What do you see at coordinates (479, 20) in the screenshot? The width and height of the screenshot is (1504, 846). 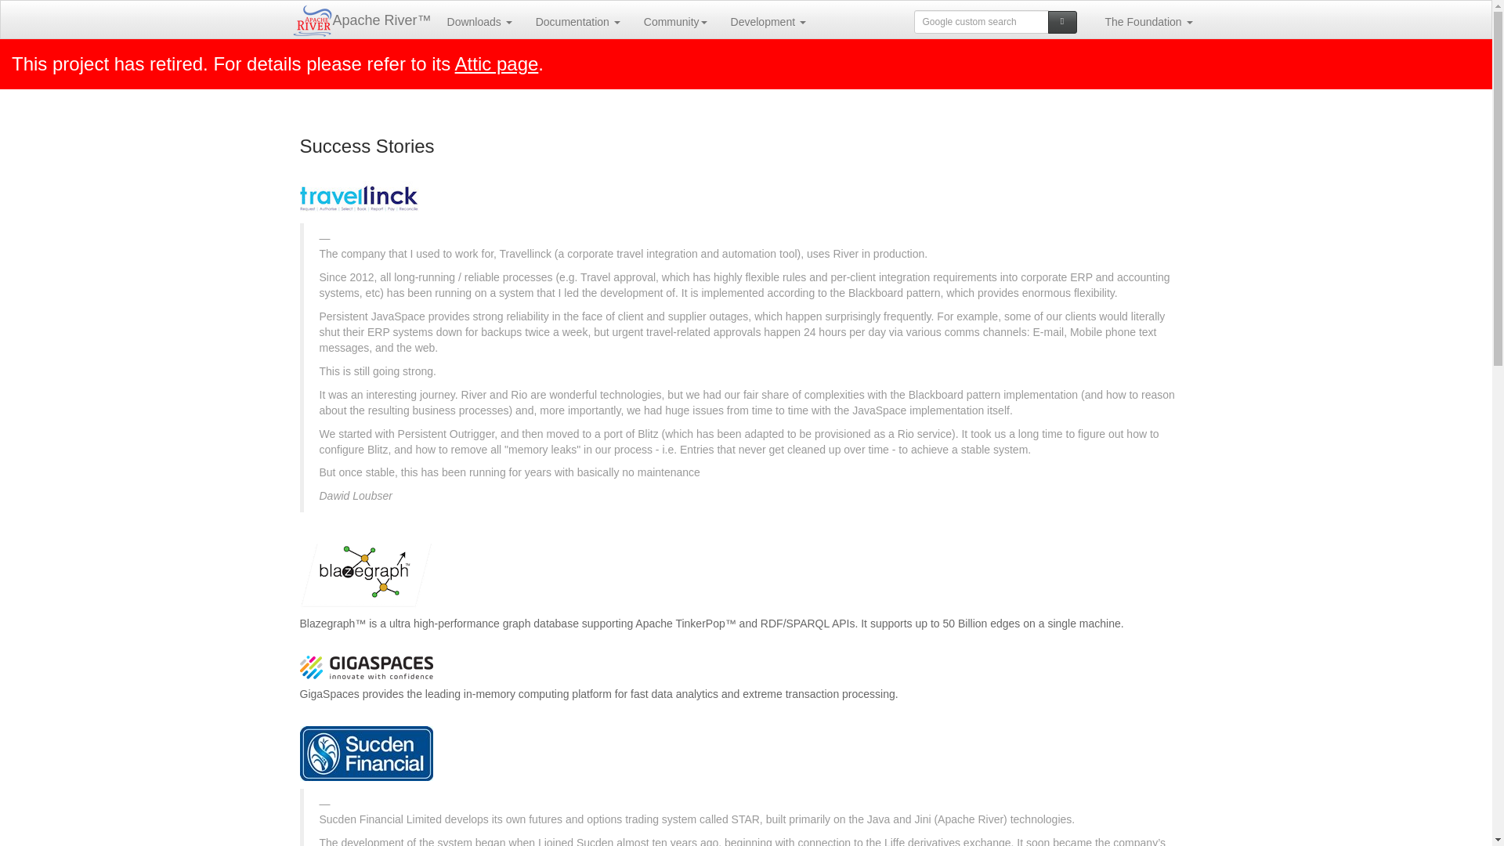 I see `Downloads` at bounding box center [479, 20].